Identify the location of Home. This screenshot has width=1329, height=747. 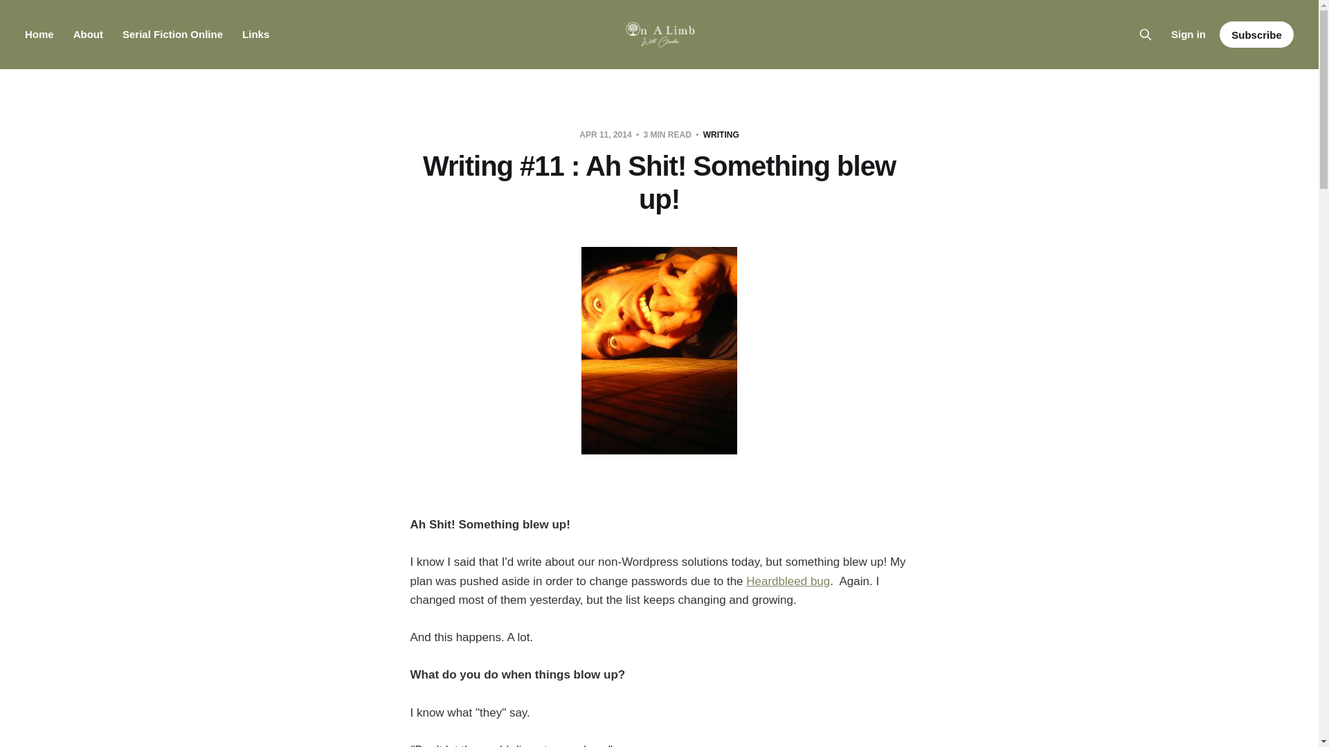
(39, 35).